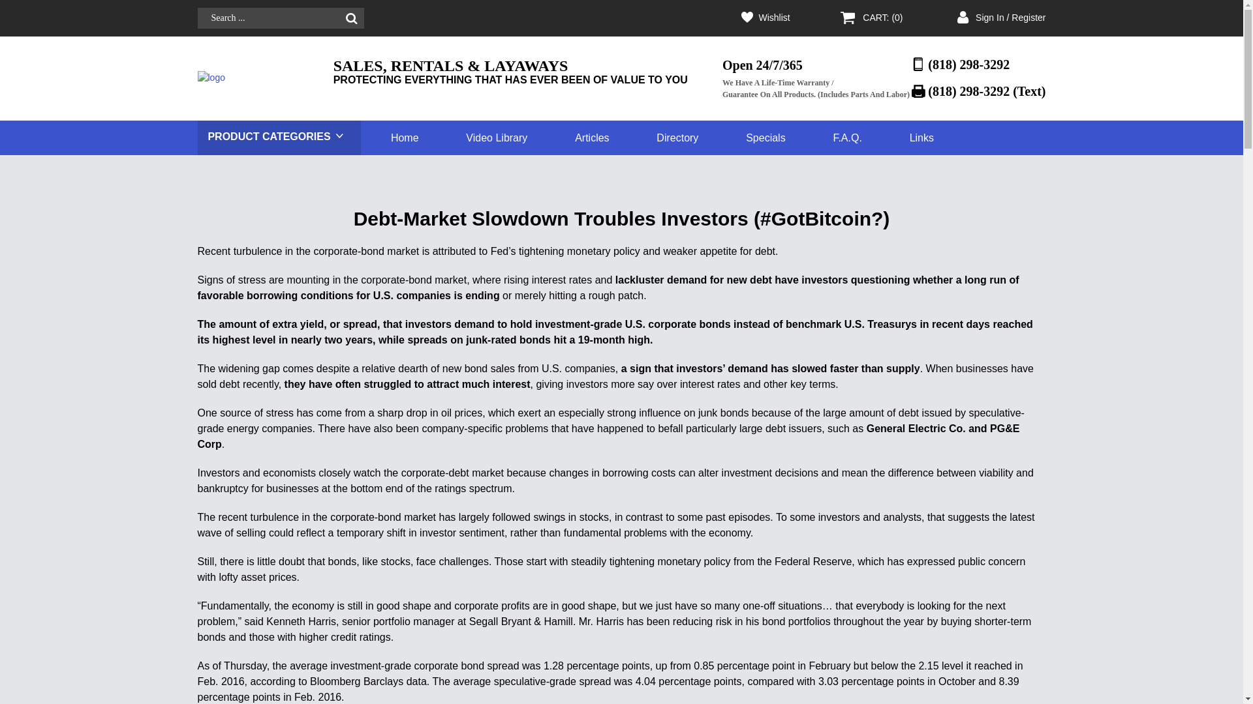 This screenshot has height=704, width=1253. I want to click on Directory, so click(677, 137).